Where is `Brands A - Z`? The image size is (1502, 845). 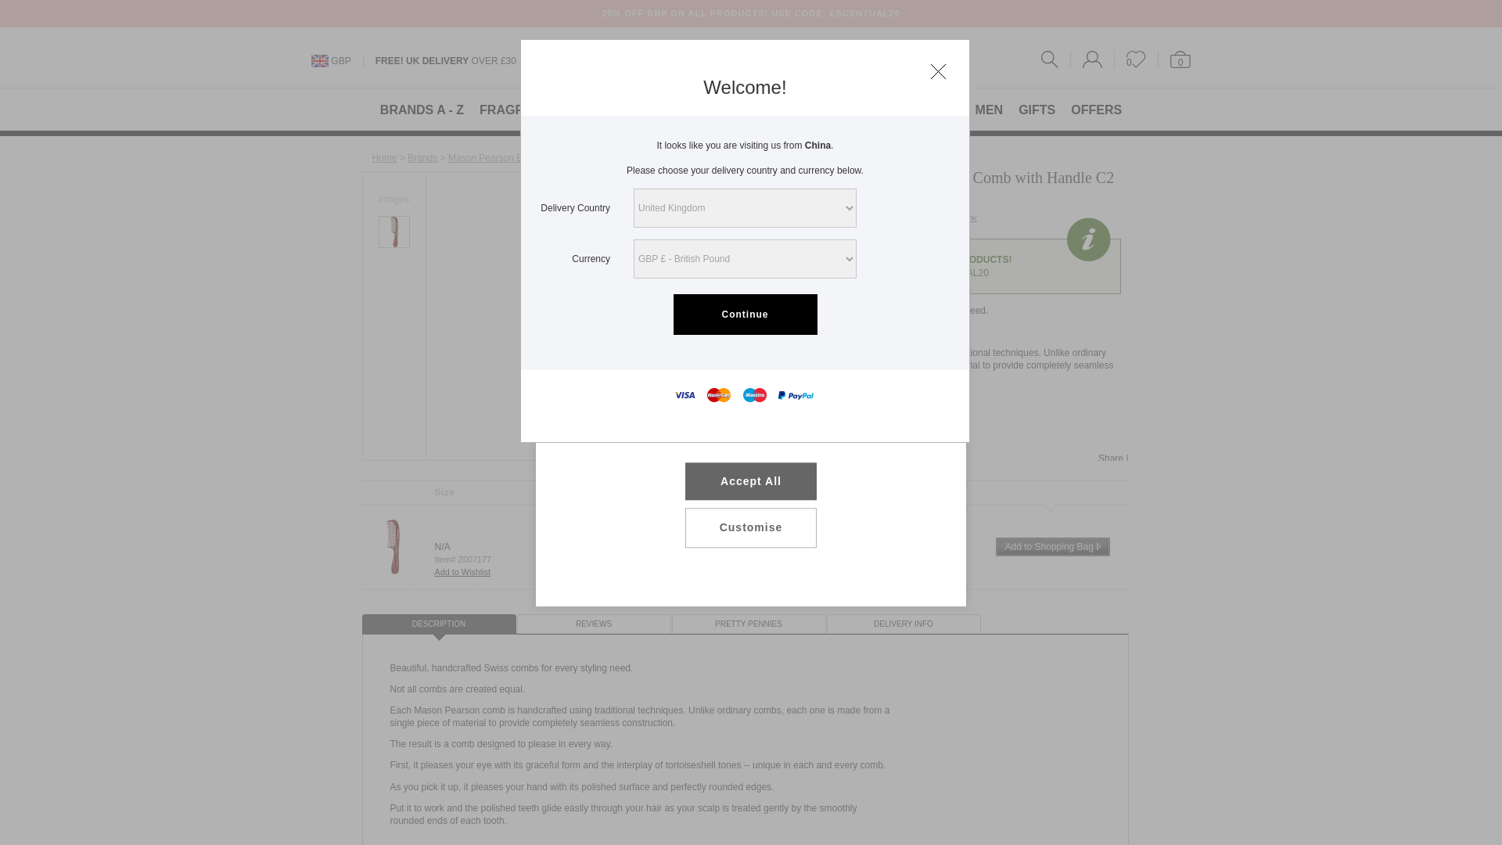 Brands A - Z is located at coordinates (422, 158).